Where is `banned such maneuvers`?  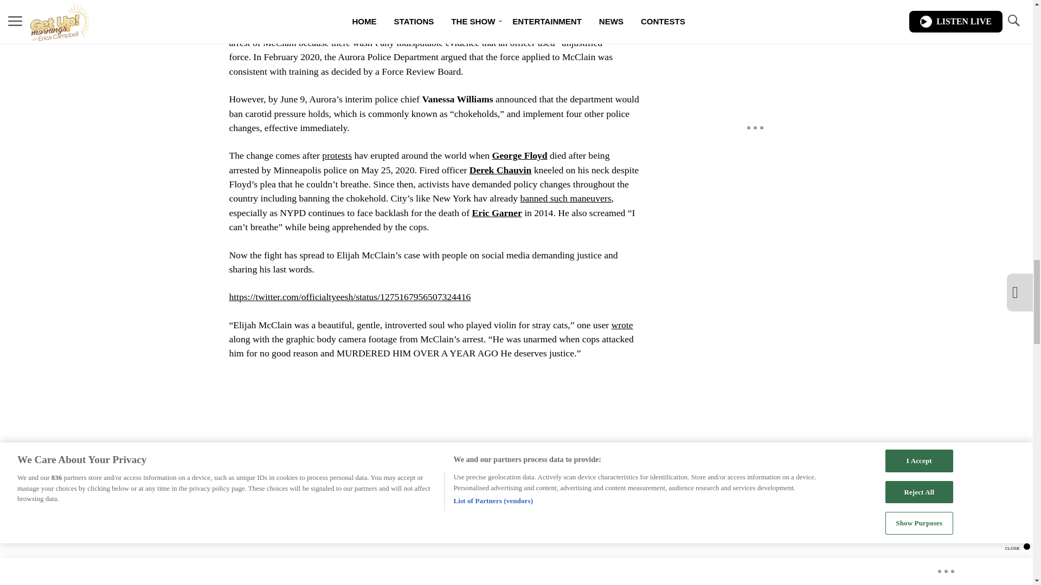 banned such maneuvers is located at coordinates (565, 198).